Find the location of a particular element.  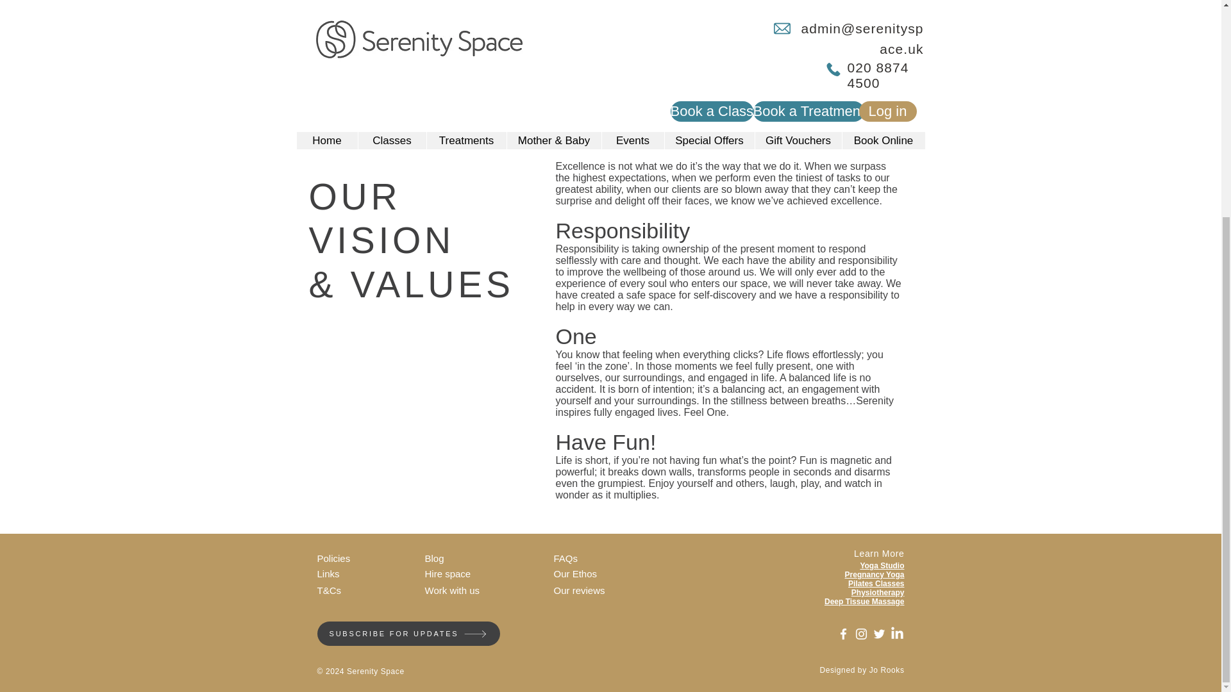

Policies is located at coordinates (344, 558).